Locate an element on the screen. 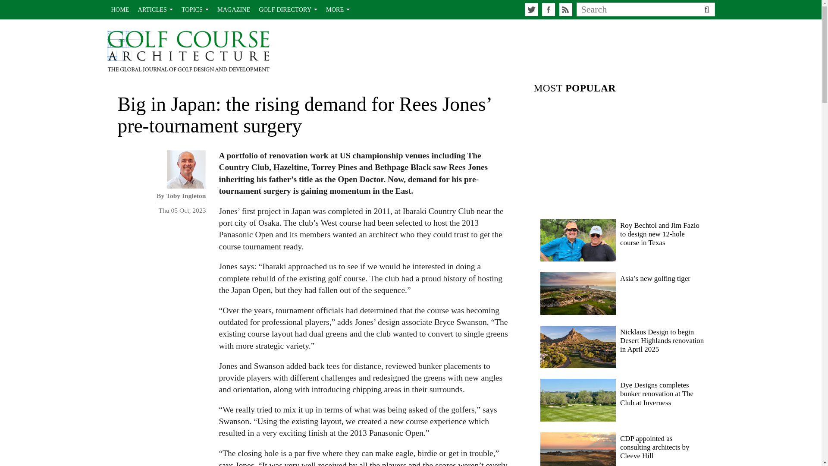  HOME is located at coordinates (120, 9).